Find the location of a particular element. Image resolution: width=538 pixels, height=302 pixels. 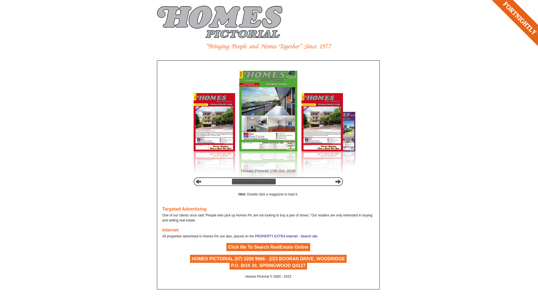

PROPERTY EXTRA Internet - Search site is located at coordinates (286, 236).